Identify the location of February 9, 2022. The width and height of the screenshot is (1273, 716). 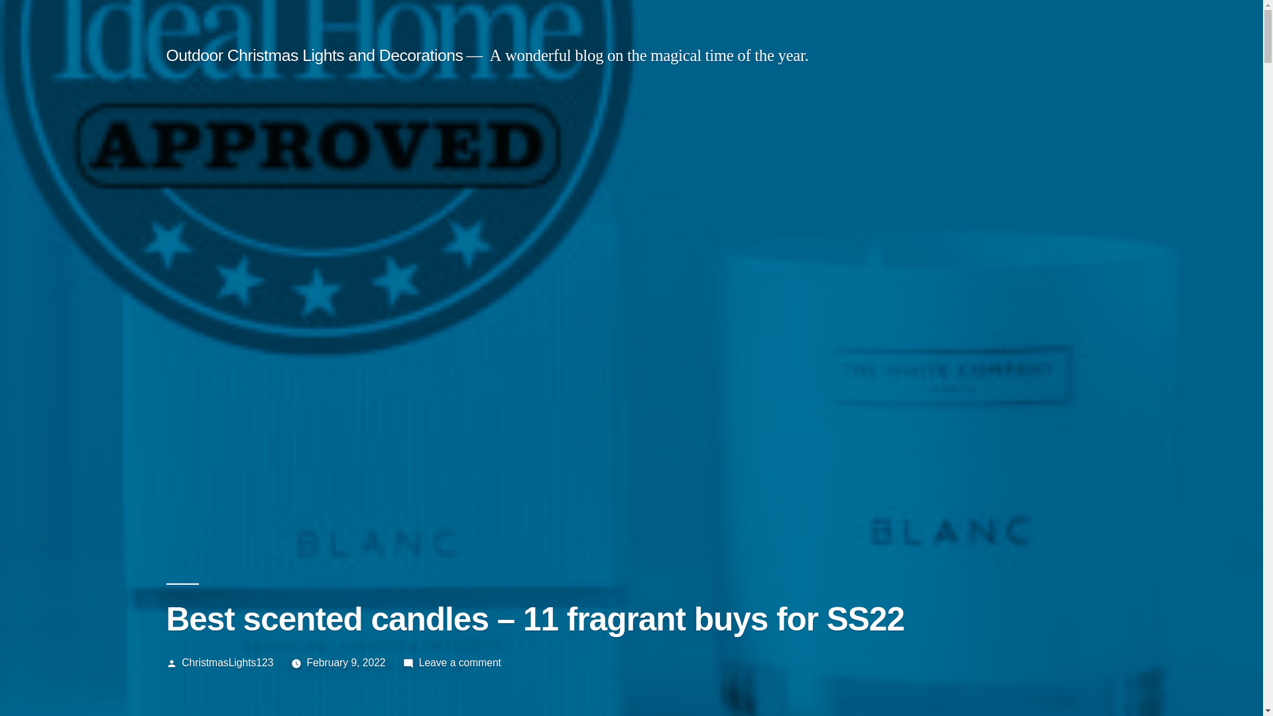
(346, 662).